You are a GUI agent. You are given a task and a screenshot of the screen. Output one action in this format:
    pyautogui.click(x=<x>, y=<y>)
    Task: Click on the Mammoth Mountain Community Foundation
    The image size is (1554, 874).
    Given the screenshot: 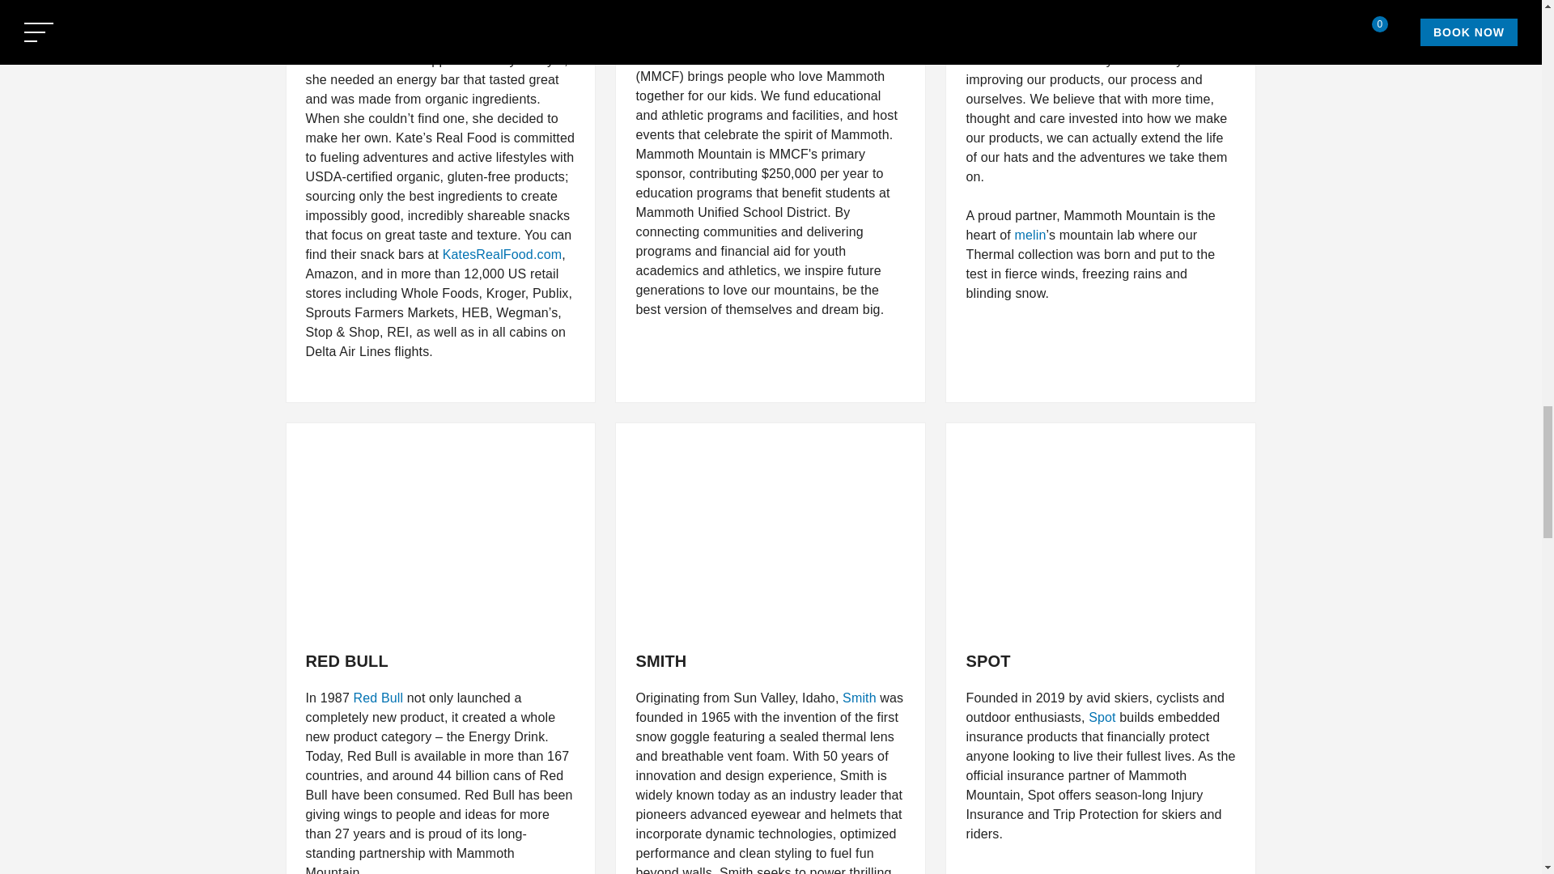 What is the action you would take?
    pyautogui.click(x=764, y=57)
    